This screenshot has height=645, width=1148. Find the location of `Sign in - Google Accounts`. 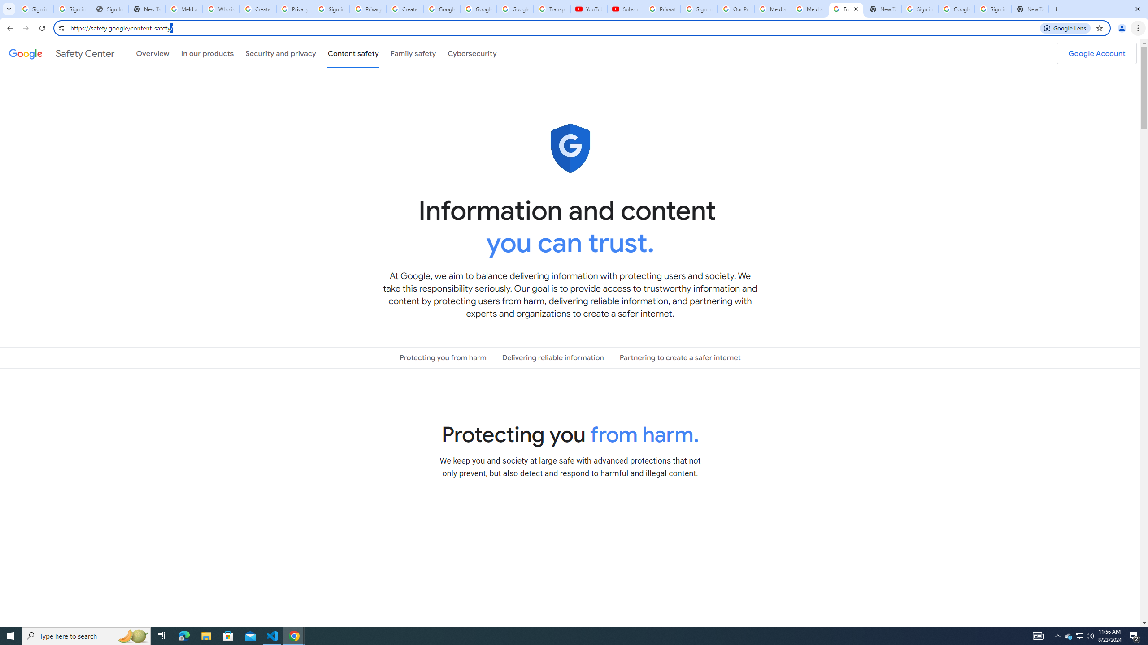

Sign in - Google Accounts is located at coordinates (920, 9).